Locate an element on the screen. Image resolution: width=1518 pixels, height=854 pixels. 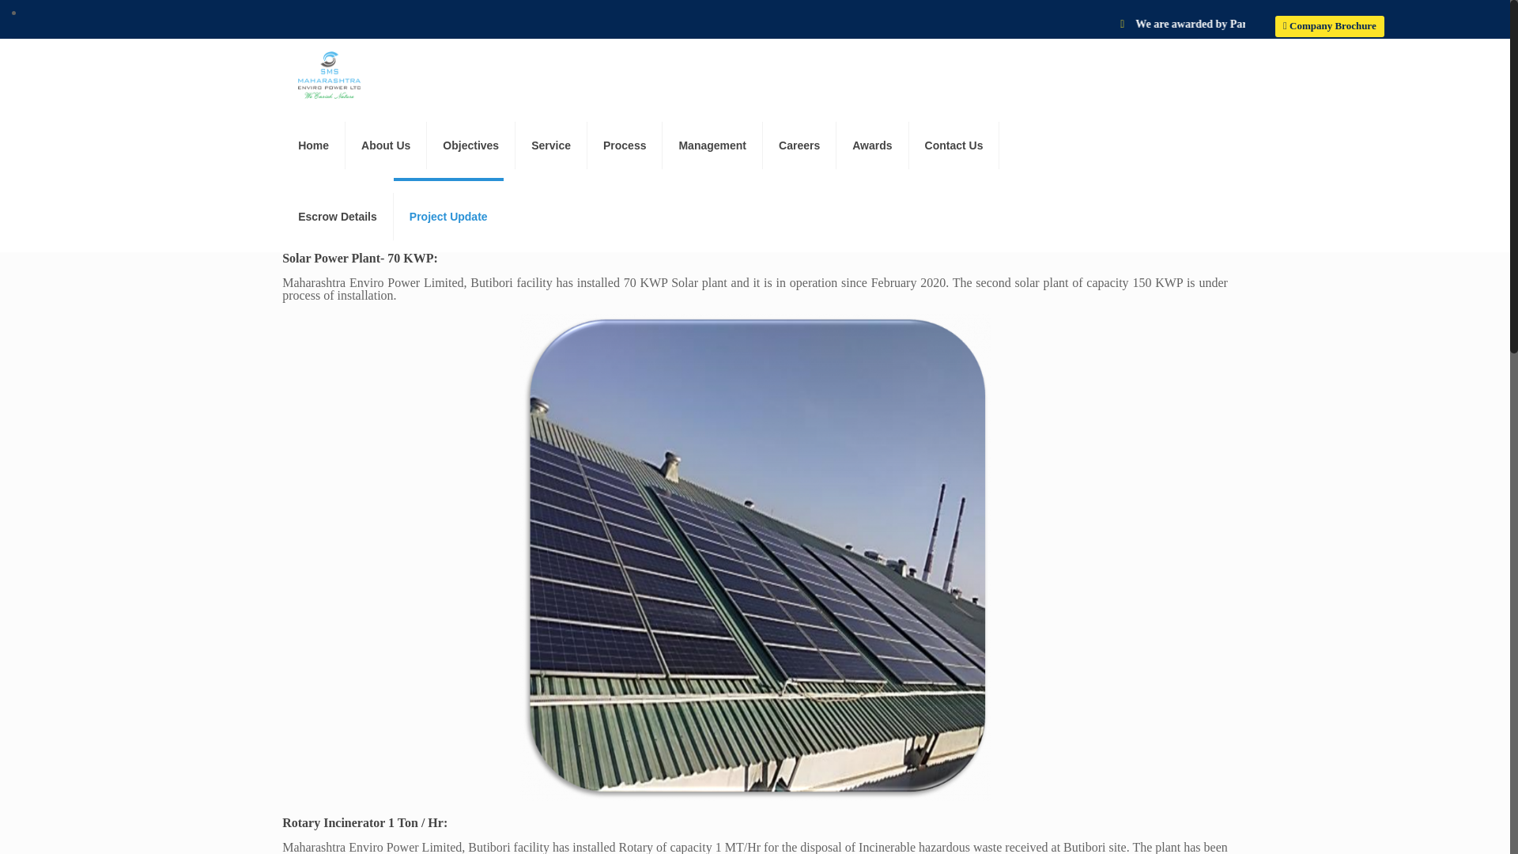
Service is located at coordinates (552, 145).